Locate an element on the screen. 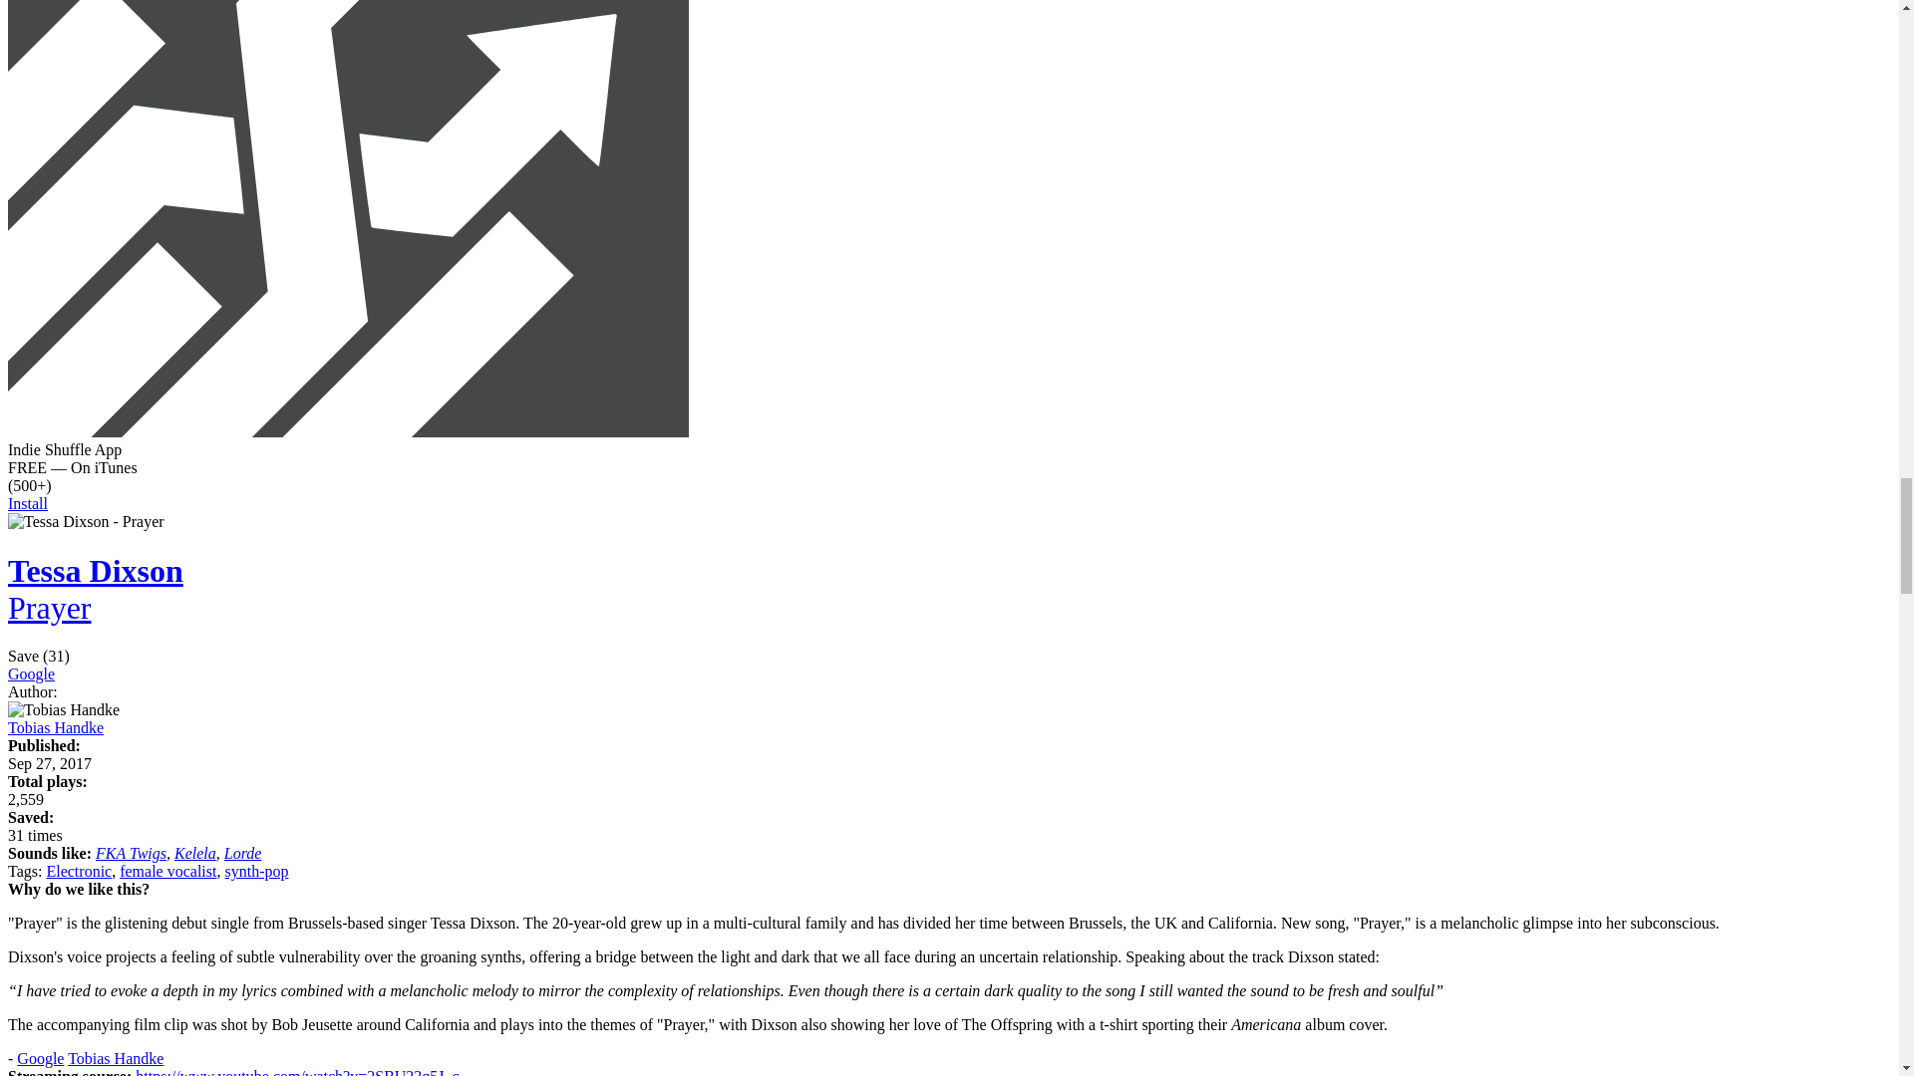  Electronic is located at coordinates (78, 871).